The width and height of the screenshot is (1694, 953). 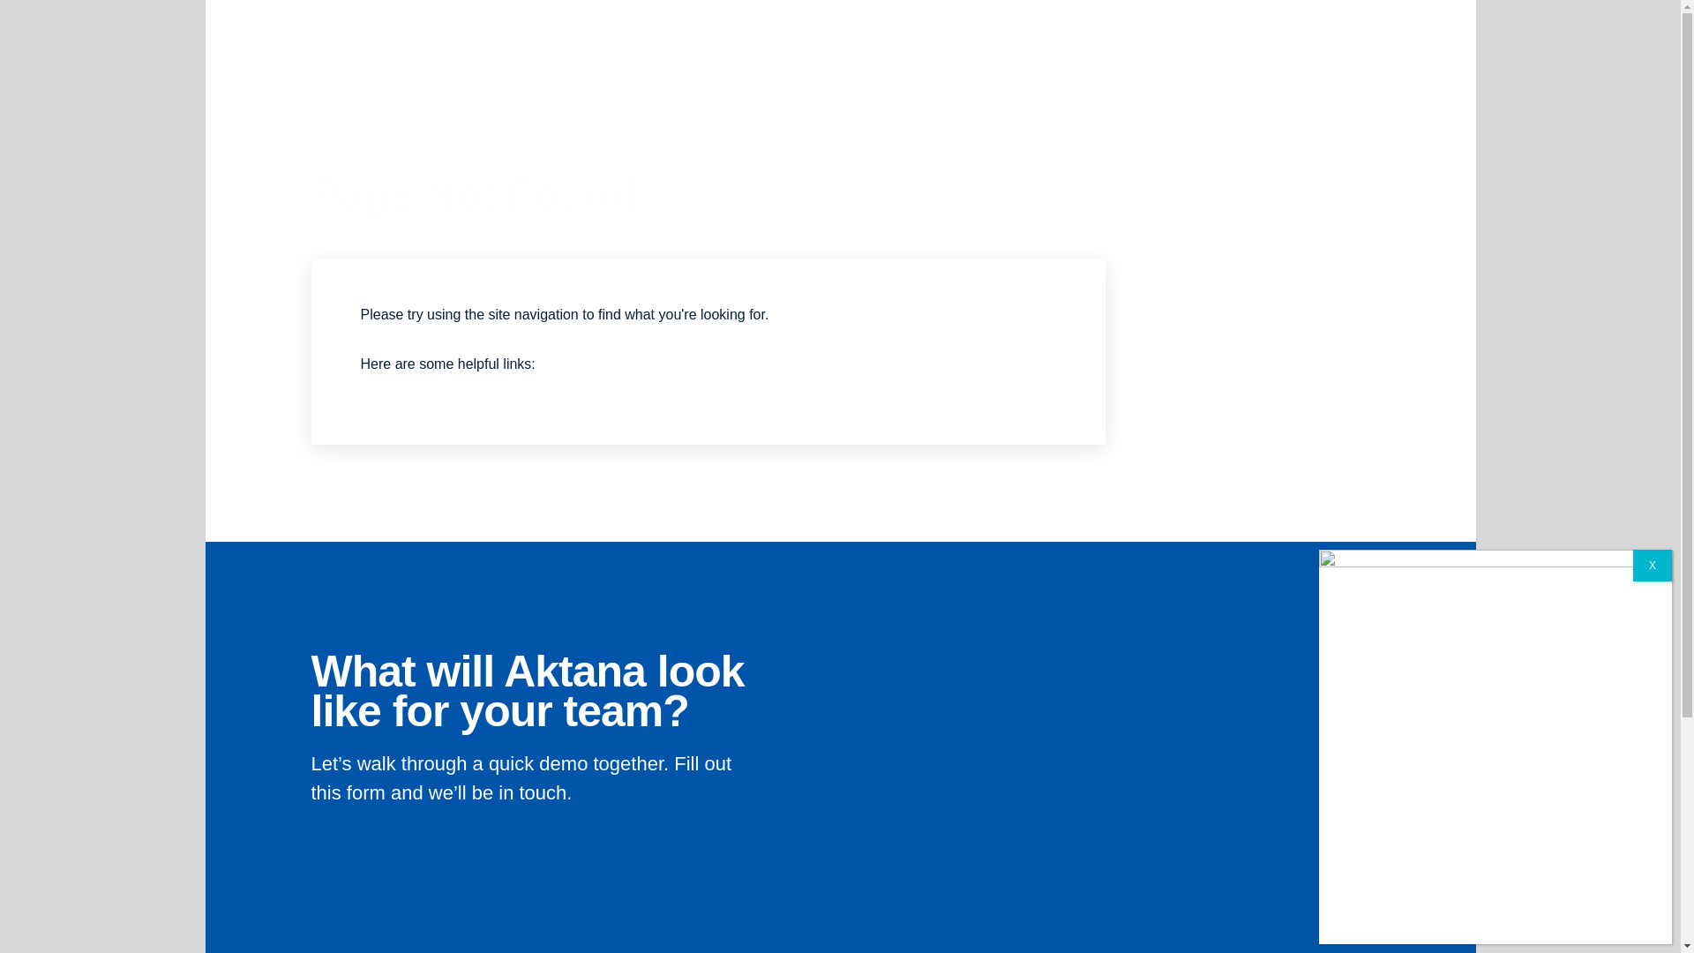 I want to click on Contact, so click(x=1149, y=83).